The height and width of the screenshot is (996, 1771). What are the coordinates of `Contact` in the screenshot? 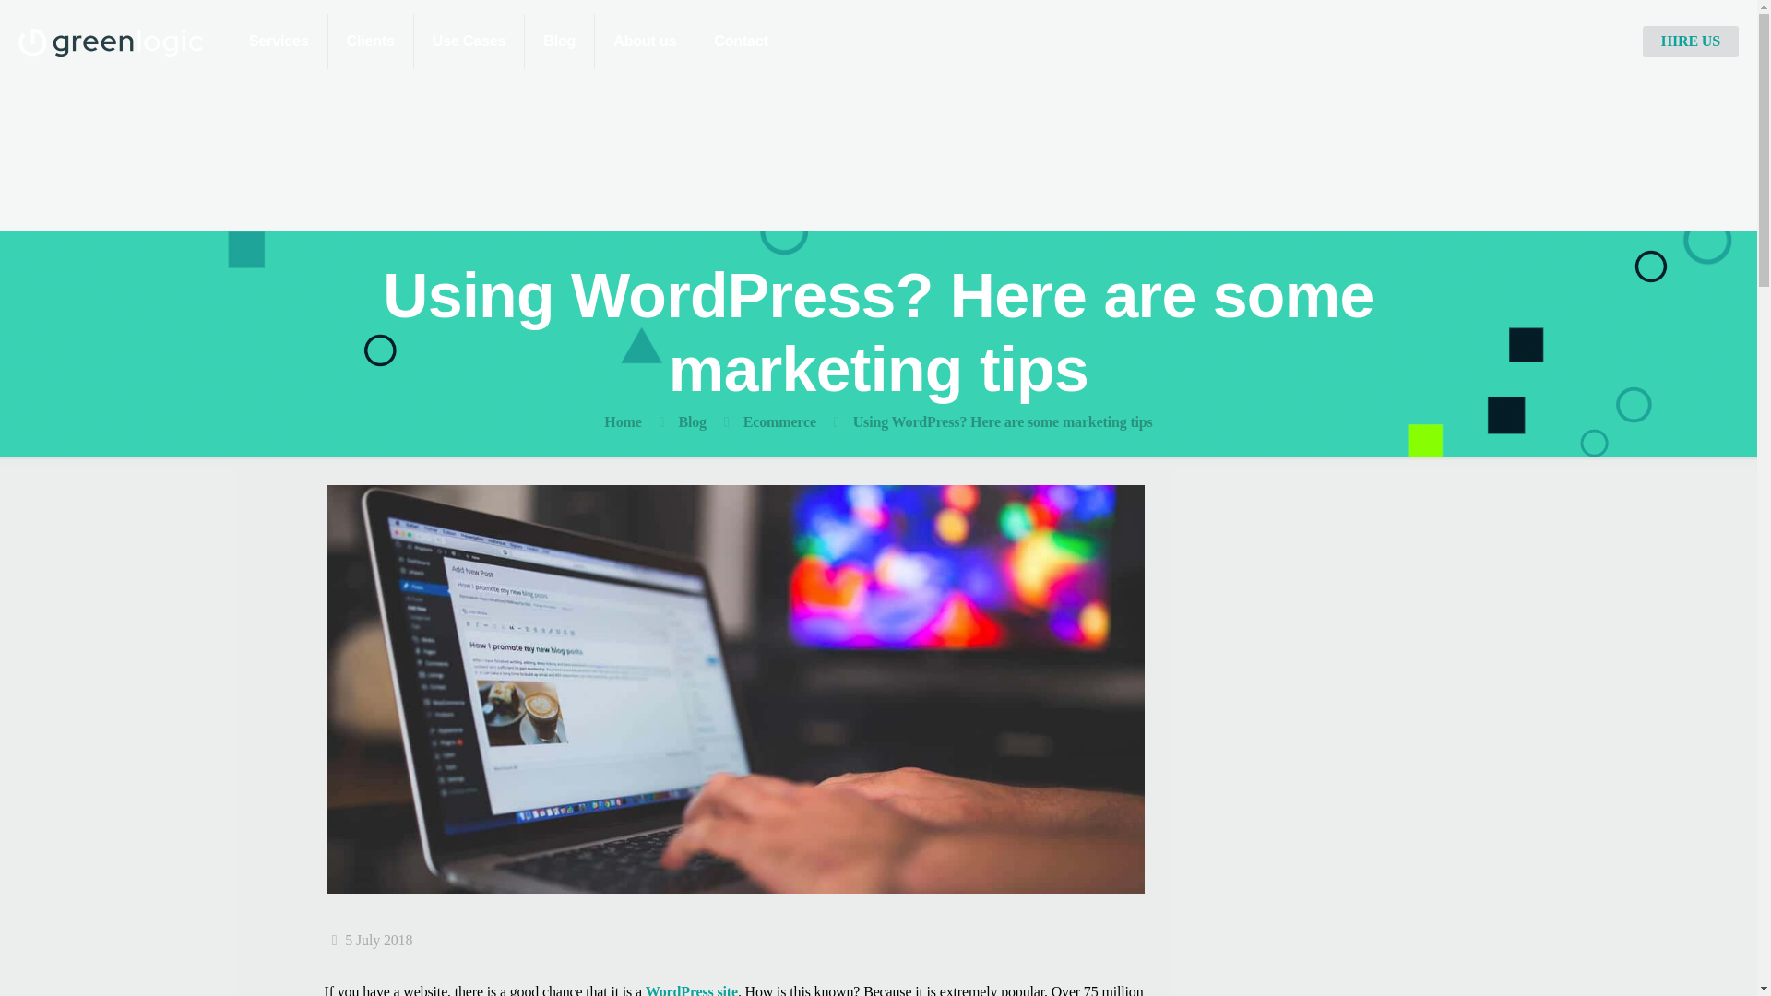 It's located at (741, 41).